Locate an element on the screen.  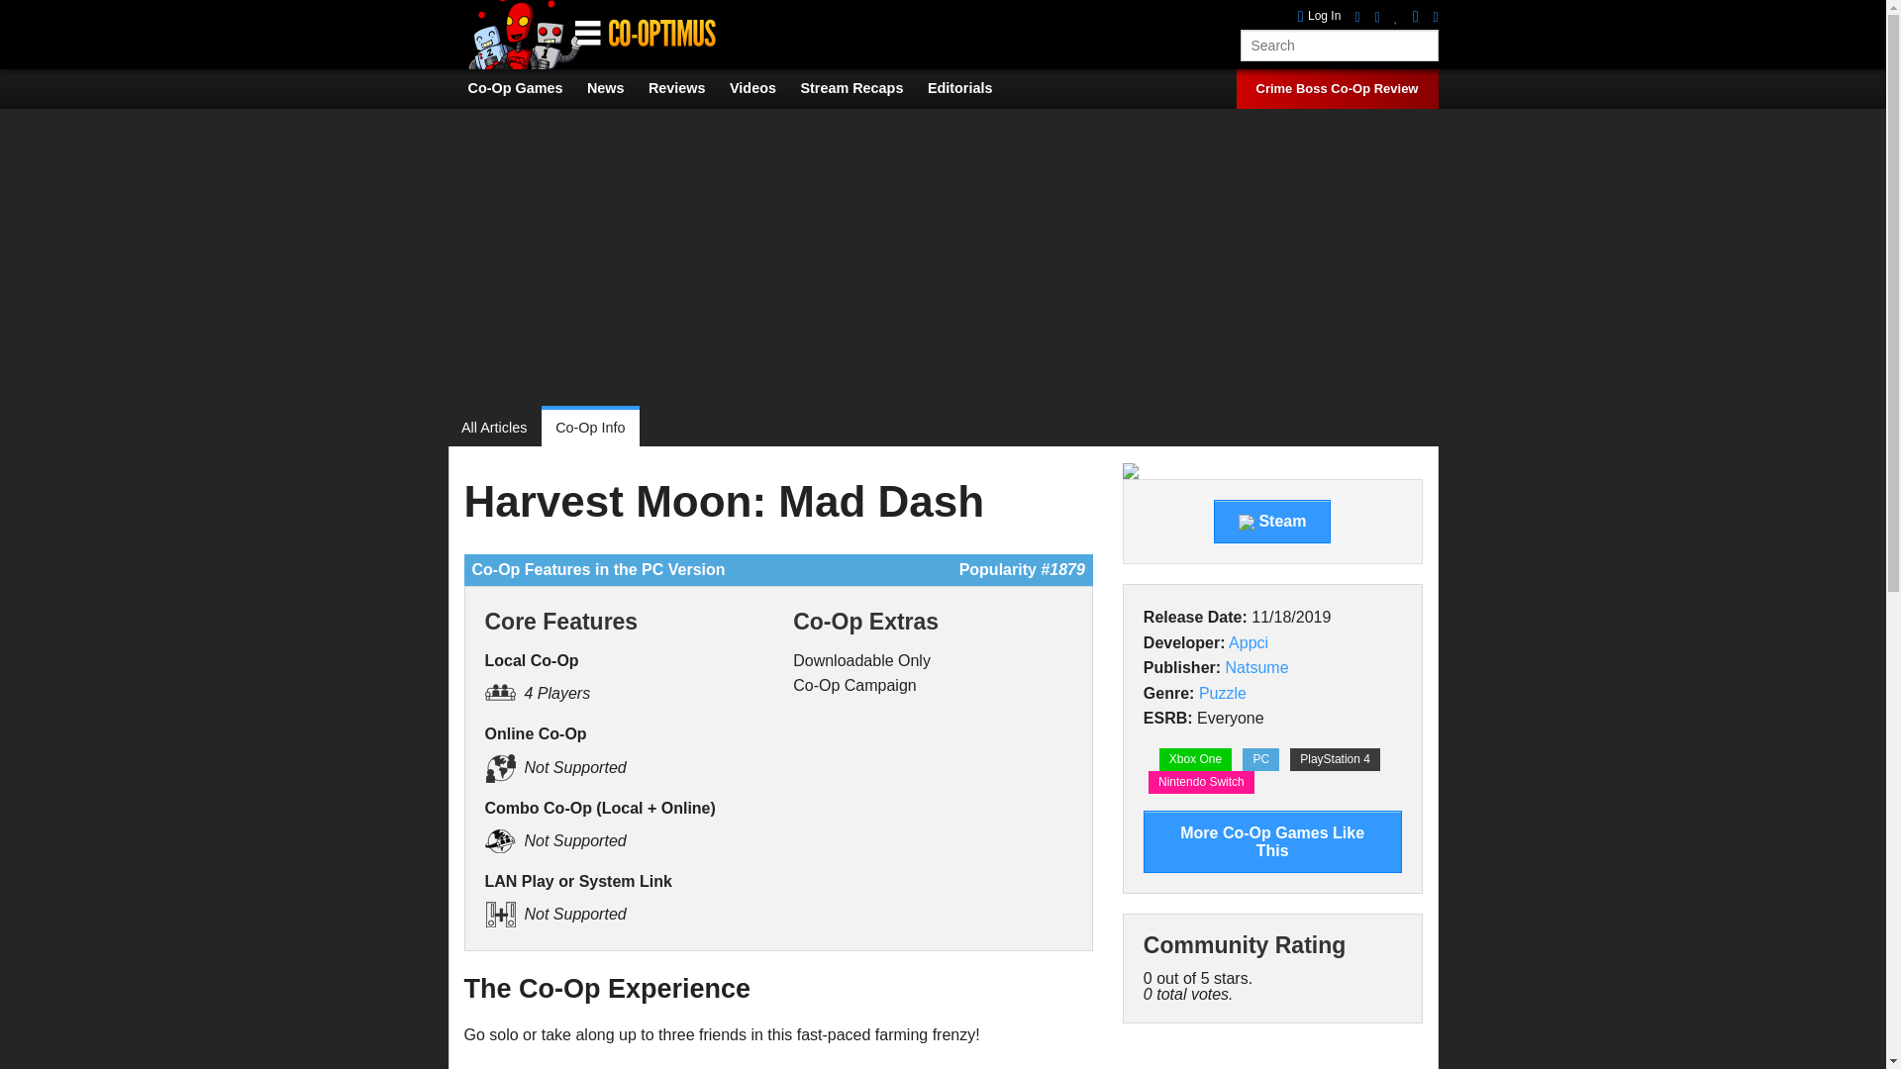
Steam is located at coordinates (1272, 521).